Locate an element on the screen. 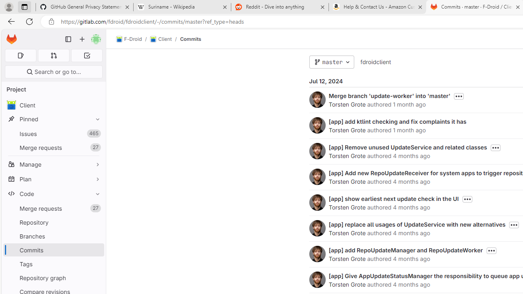 The image size is (523, 294). Branches is located at coordinates (53, 236).